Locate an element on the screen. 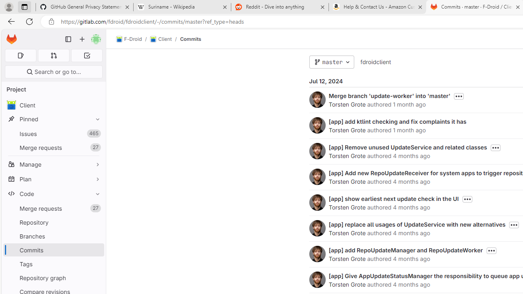 The image size is (523, 294). Branches is located at coordinates (53, 236).